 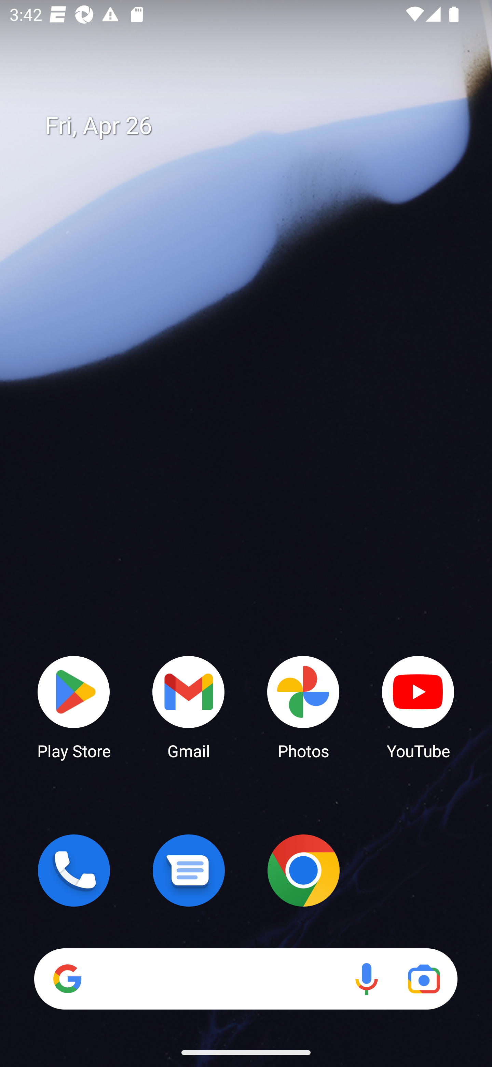 I want to click on Google Lens, so click(x=424, y=979).